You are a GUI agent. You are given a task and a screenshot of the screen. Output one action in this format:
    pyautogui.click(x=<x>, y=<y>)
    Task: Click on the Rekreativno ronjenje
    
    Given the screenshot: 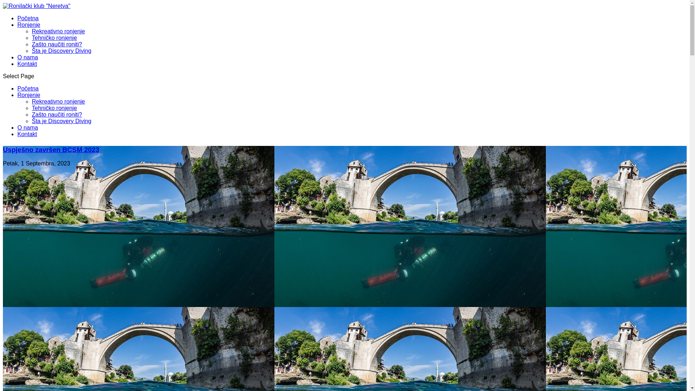 What is the action you would take?
    pyautogui.click(x=59, y=31)
    